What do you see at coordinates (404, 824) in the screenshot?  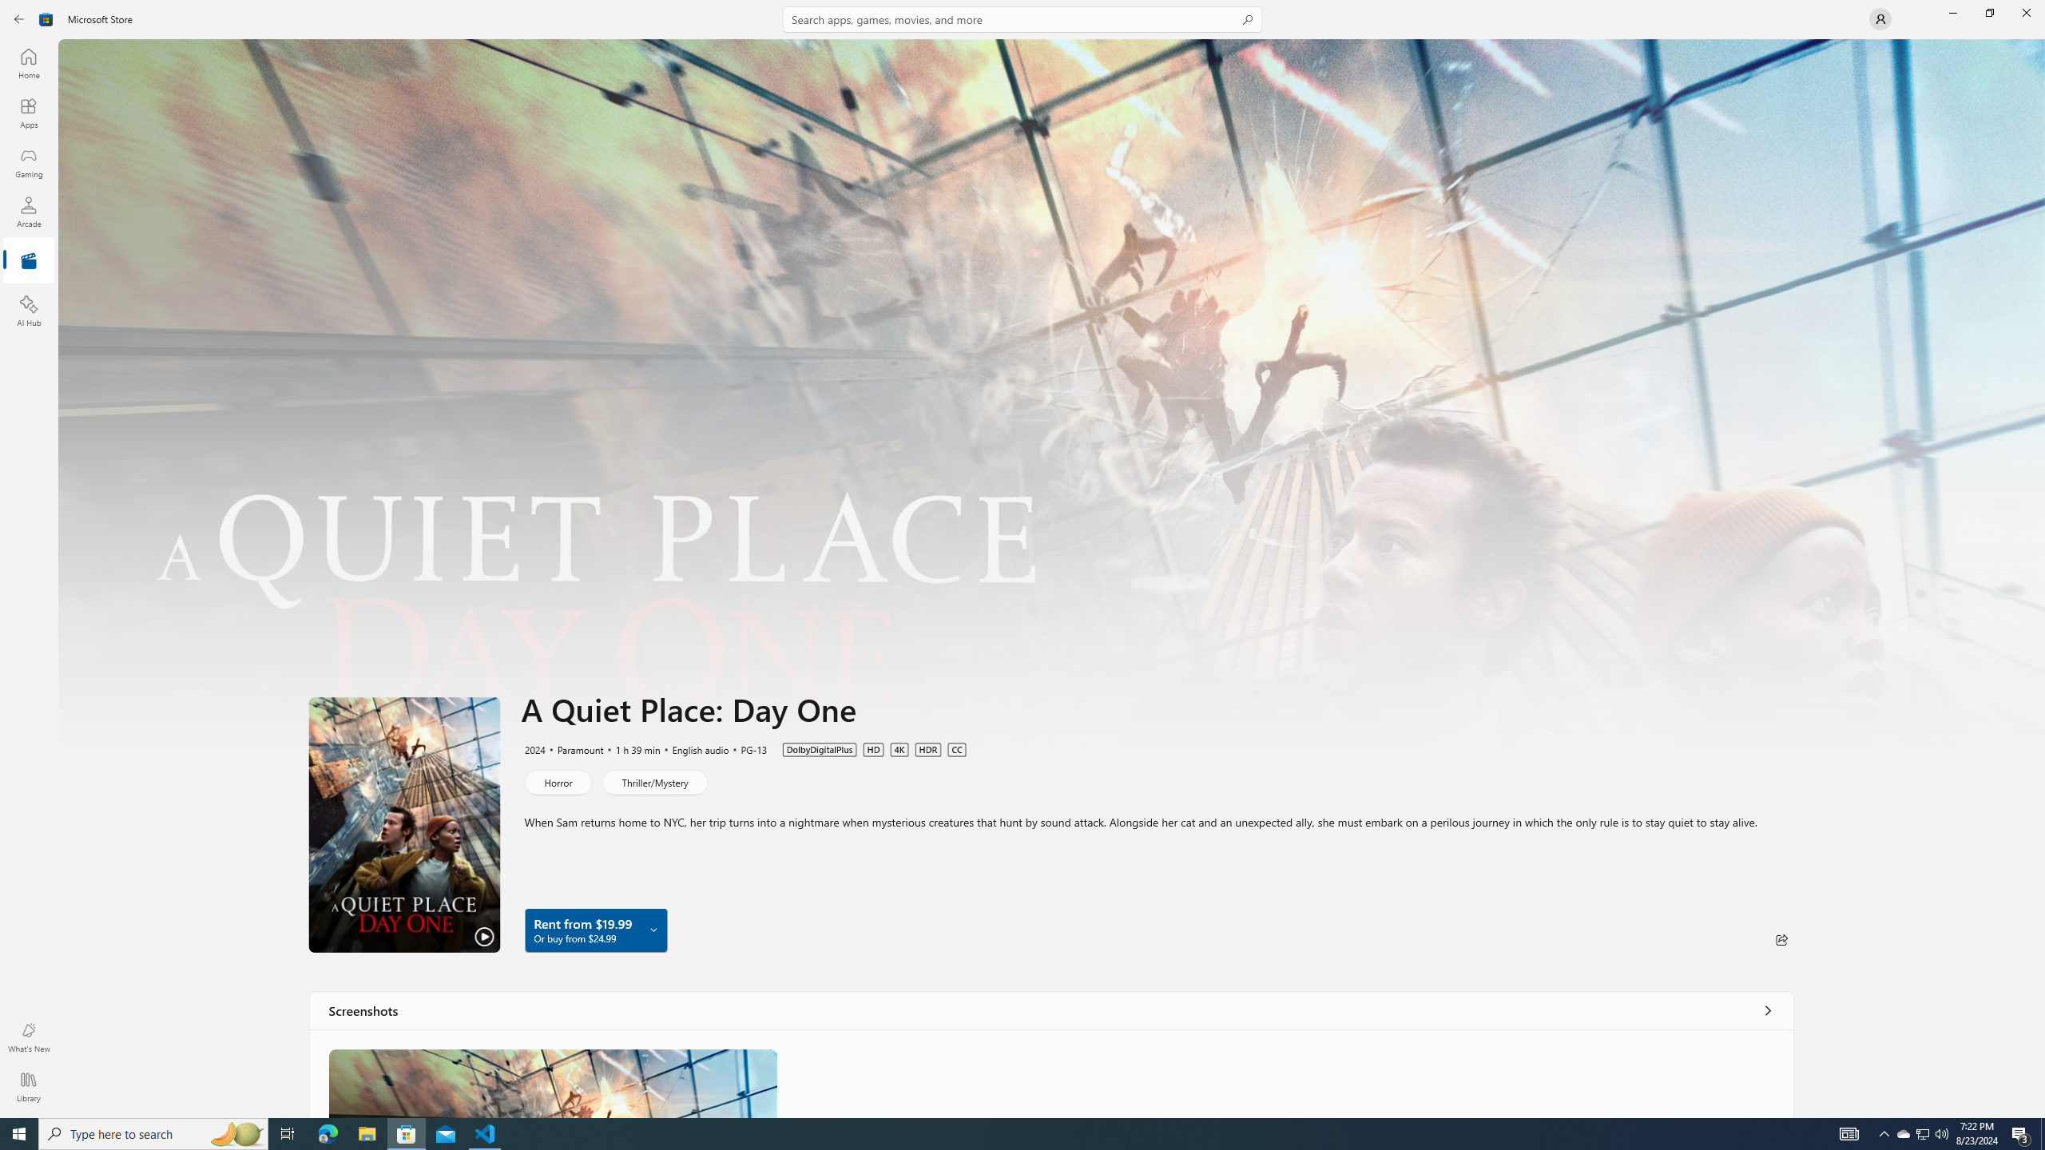 I see `Play Trailer` at bounding box center [404, 824].